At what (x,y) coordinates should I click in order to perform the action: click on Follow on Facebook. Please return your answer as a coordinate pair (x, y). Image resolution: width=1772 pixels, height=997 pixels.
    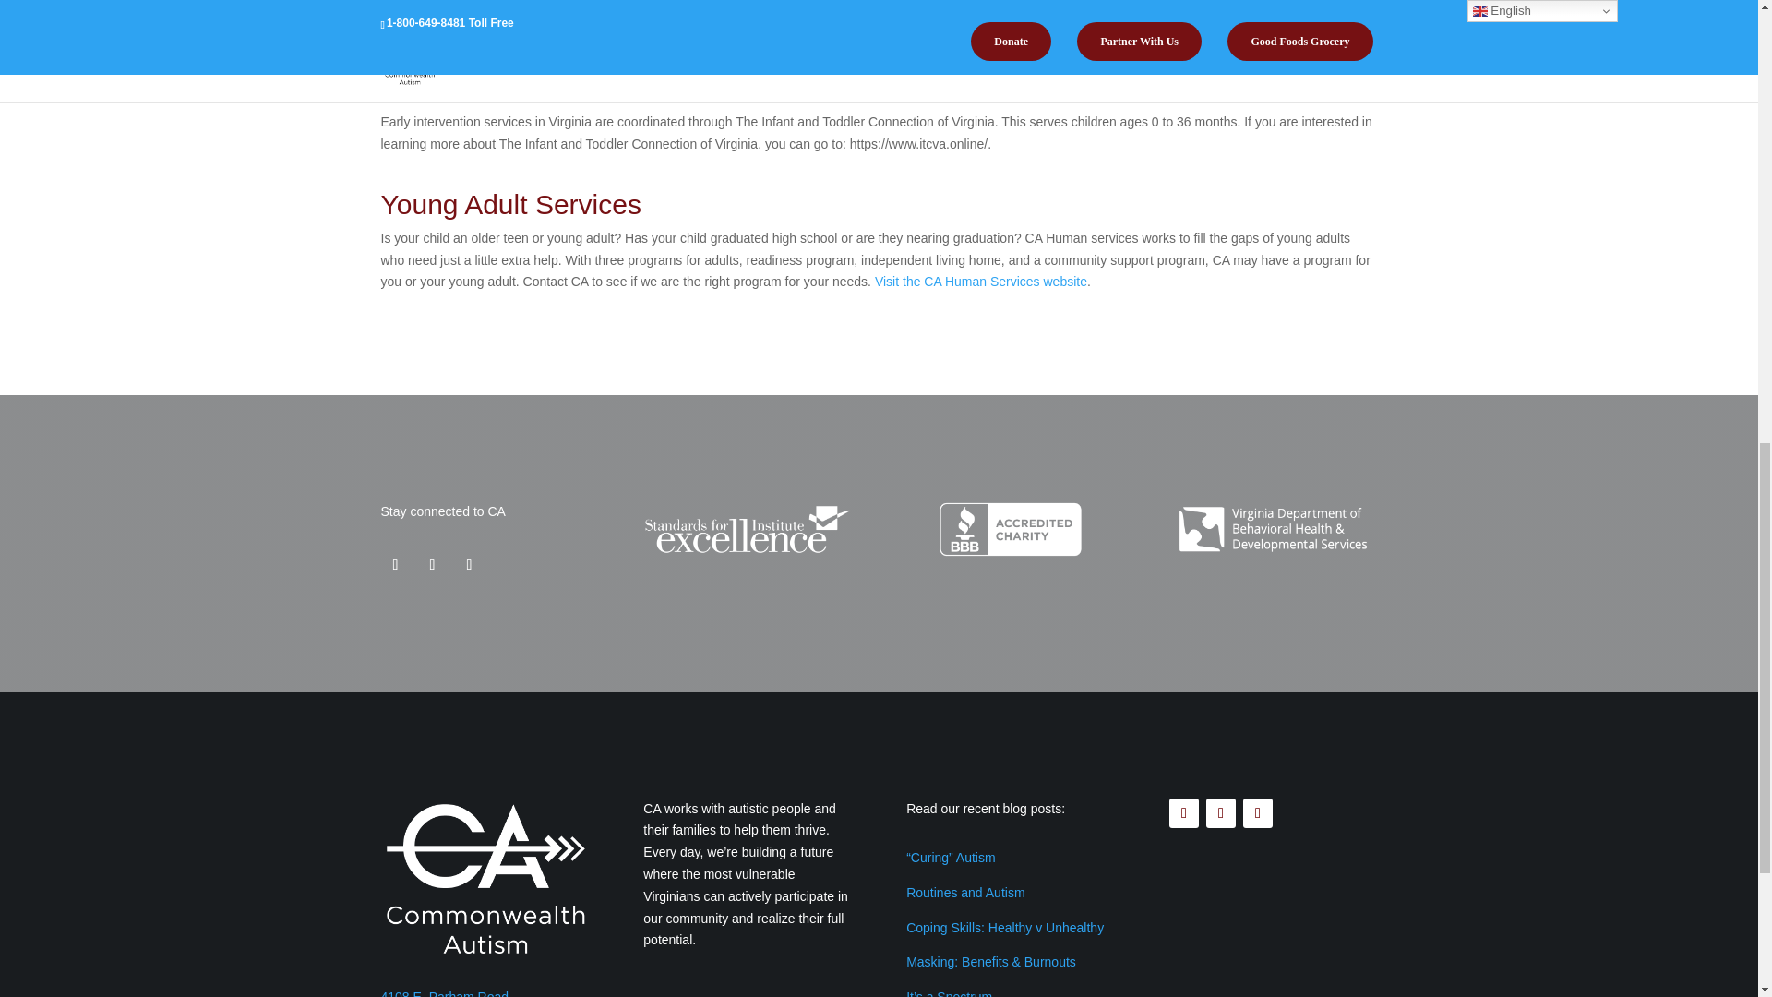
    Looking at the image, I should click on (1184, 813).